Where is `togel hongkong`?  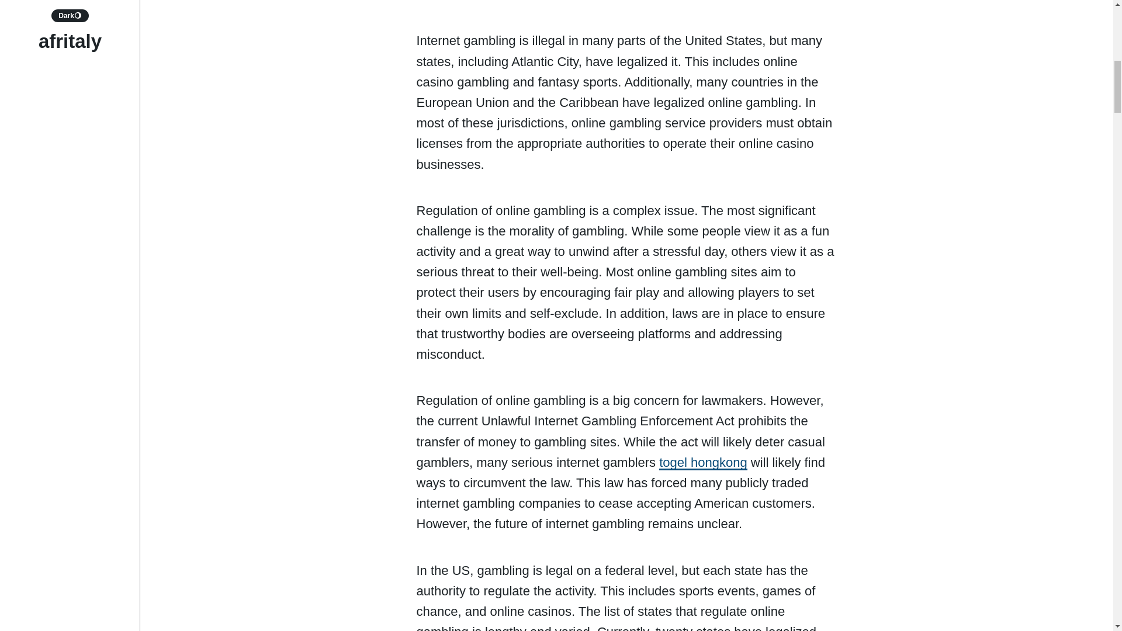
togel hongkong is located at coordinates (703, 462).